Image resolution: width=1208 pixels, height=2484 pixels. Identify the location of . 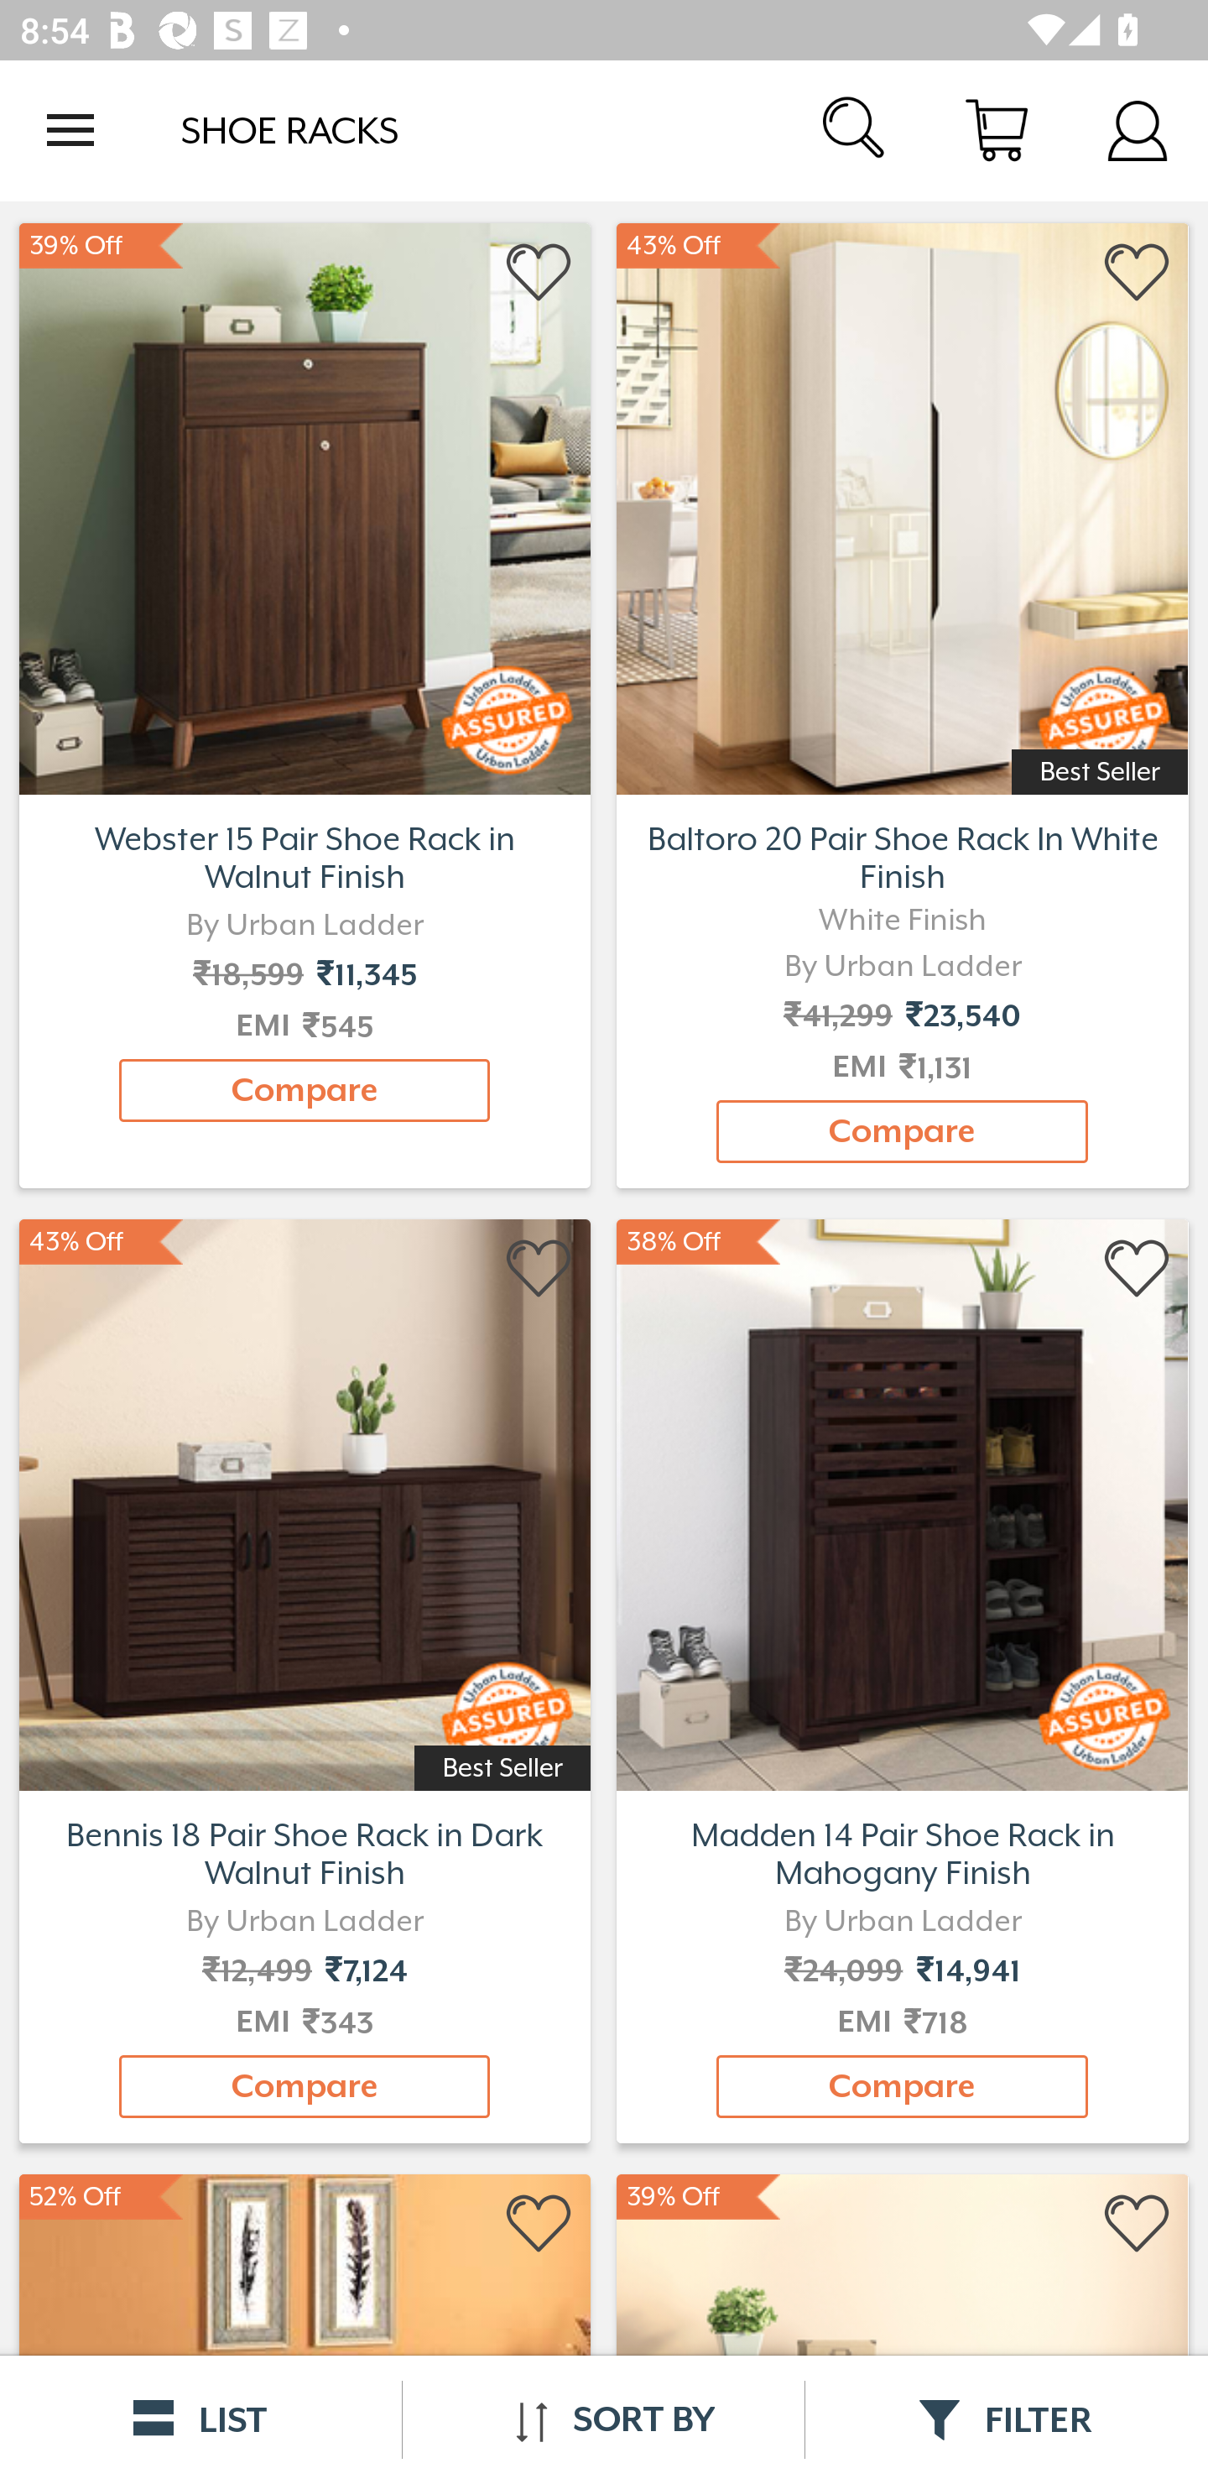
(1138, 1269).